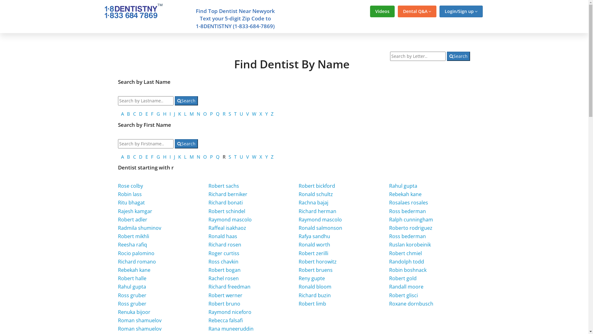  I want to click on X, so click(261, 157).